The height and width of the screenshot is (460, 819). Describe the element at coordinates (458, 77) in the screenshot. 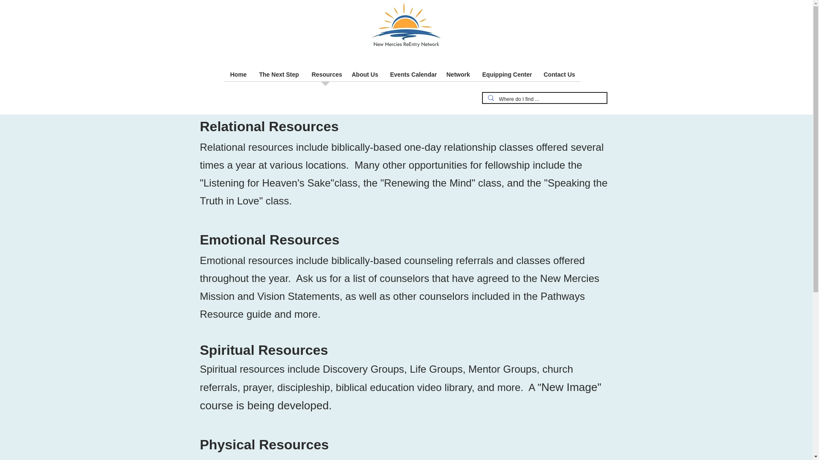

I see `Network` at that location.